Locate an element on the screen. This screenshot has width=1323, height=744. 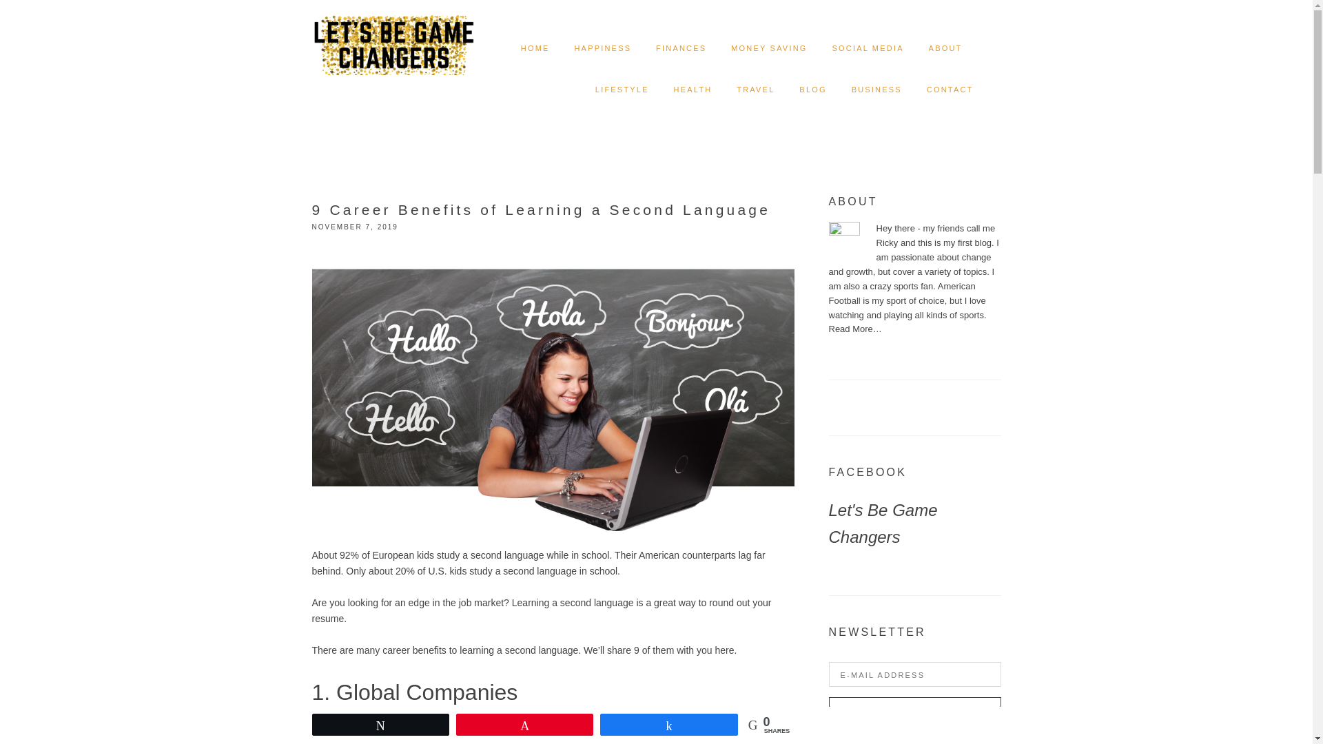
FINANCES is located at coordinates (681, 48).